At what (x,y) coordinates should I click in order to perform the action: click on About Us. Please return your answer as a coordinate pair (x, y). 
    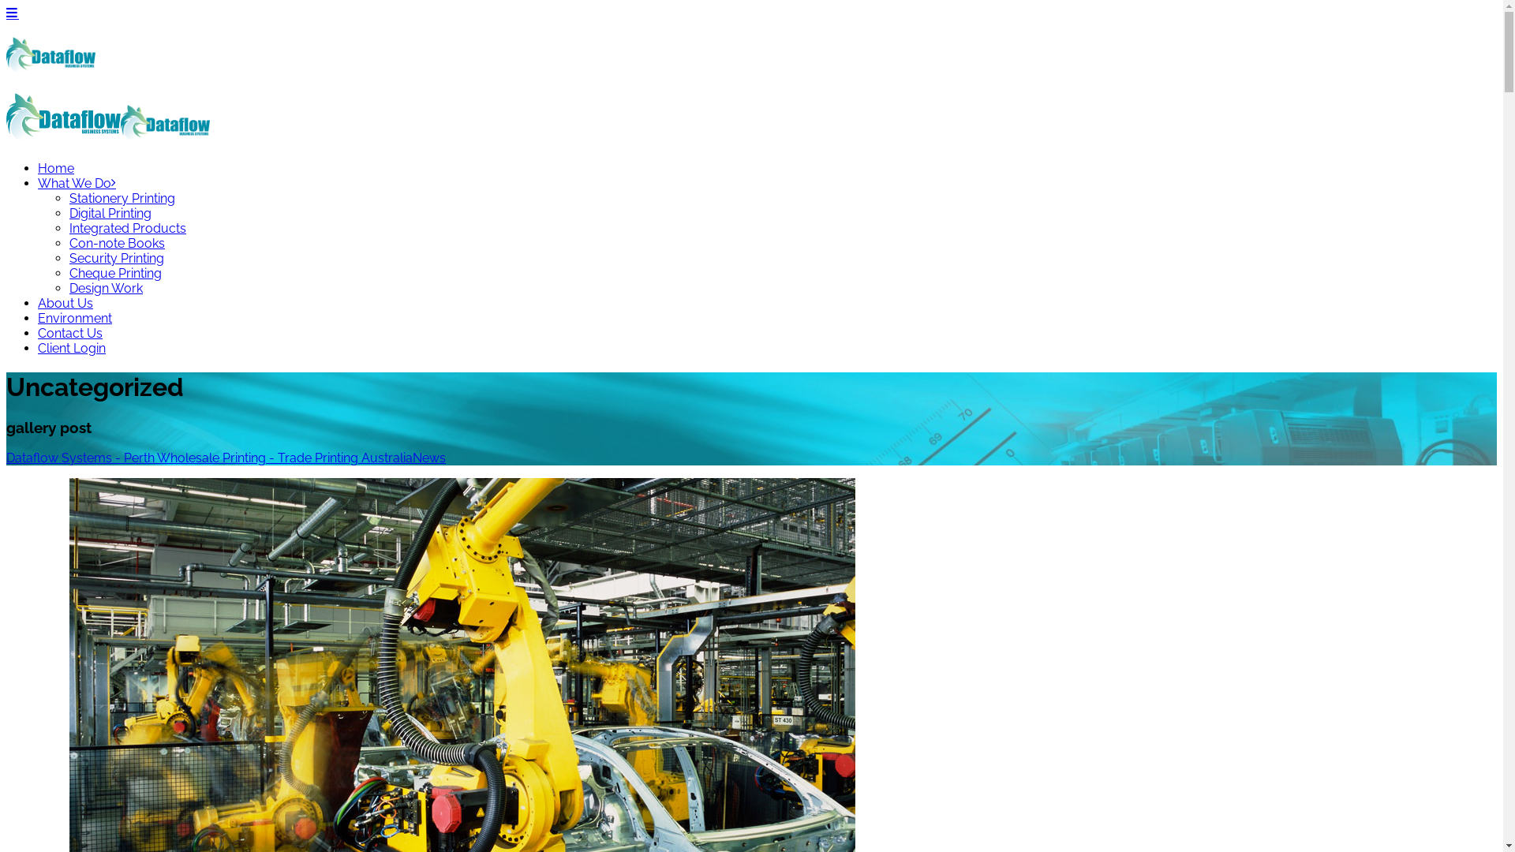
    Looking at the image, I should click on (767, 303).